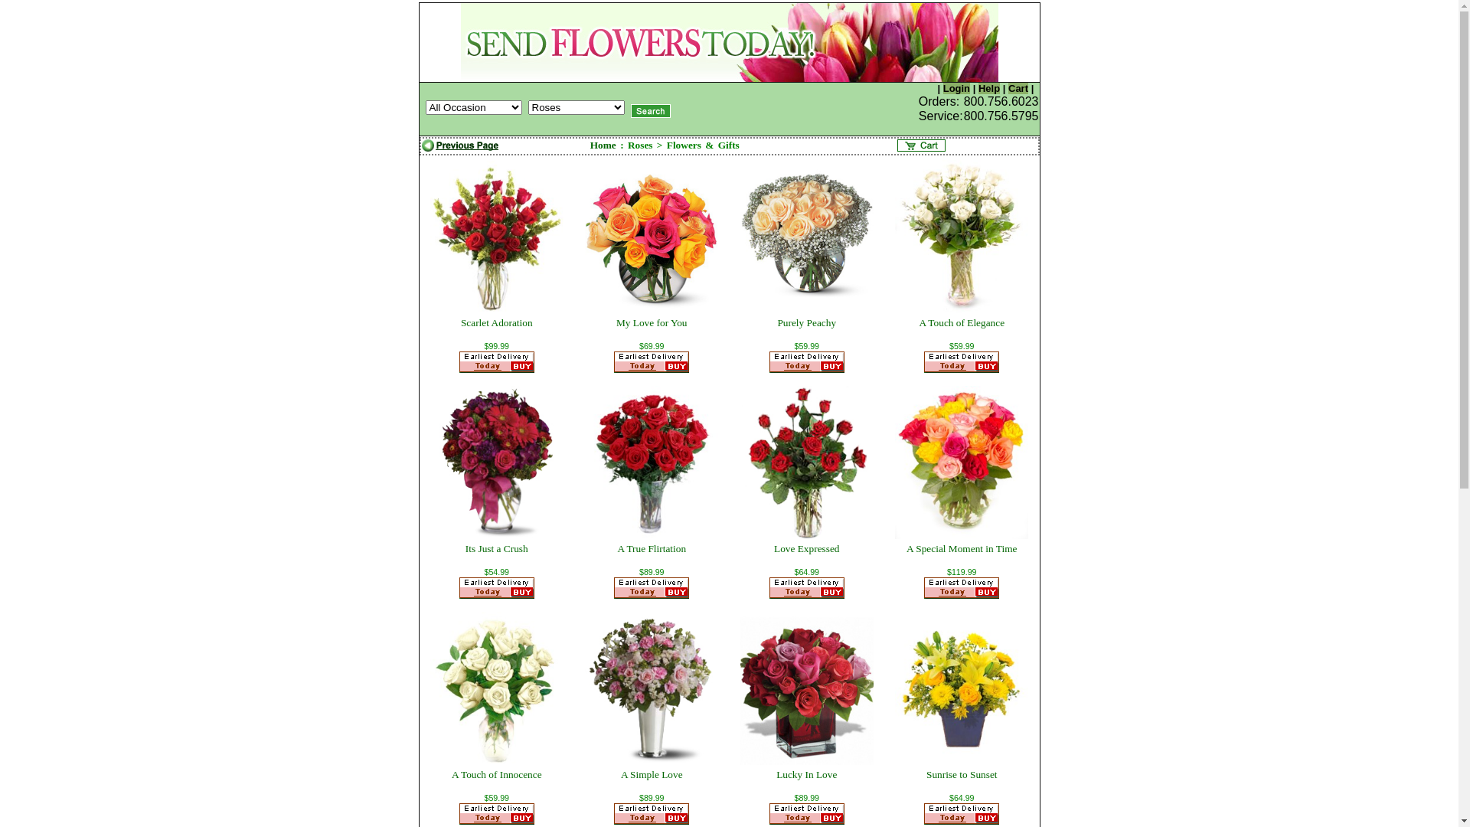 The width and height of the screenshot is (1470, 827). I want to click on A Touch of Elegance, so click(962, 323).